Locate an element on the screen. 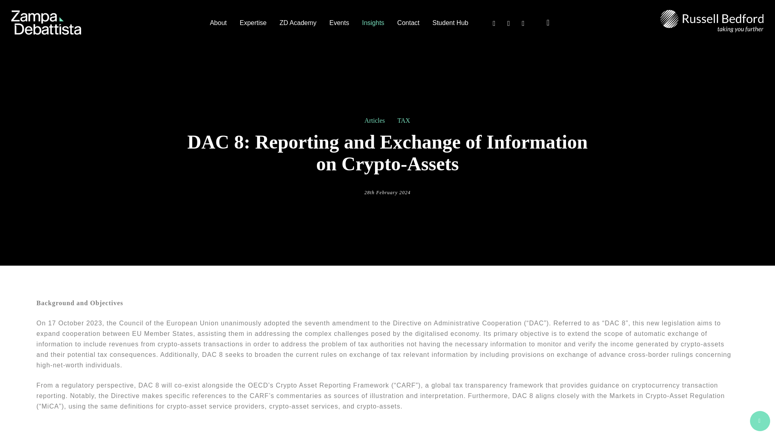 This screenshot has width=775, height=436. Expertise is located at coordinates (253, 23).